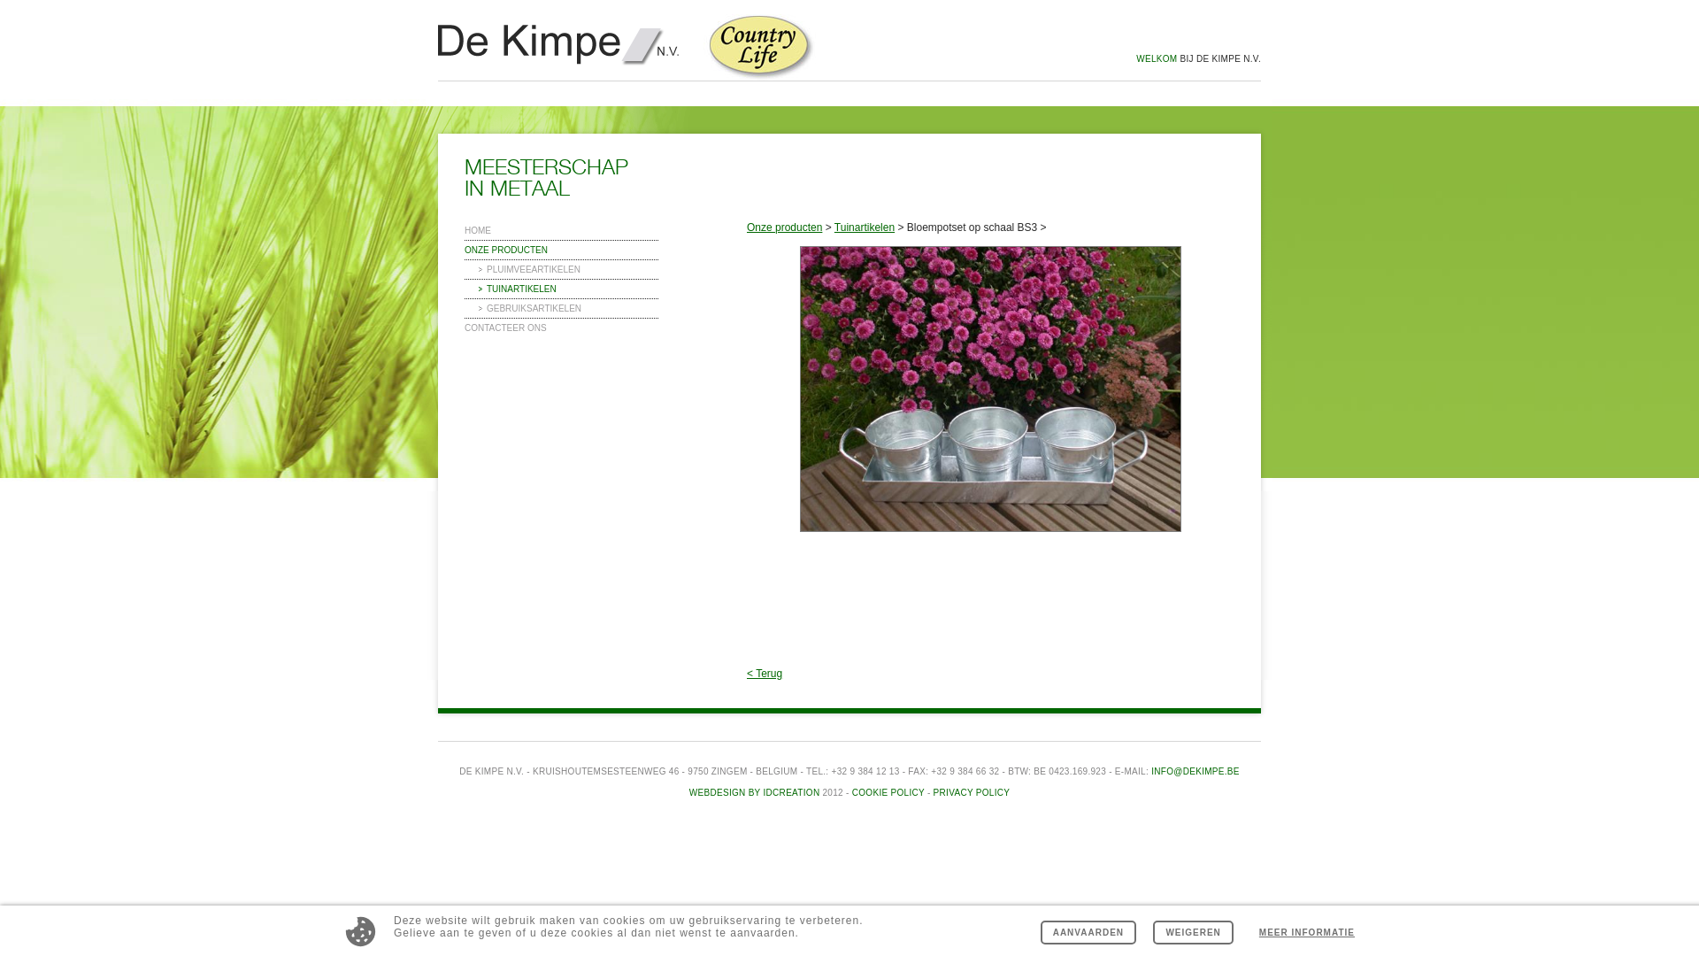 The height and width of the screenshot is (956, 1699). Describe the element at coordinates (972, 793) in the screenshot. I see `PRIVACY POLICY` at that location.